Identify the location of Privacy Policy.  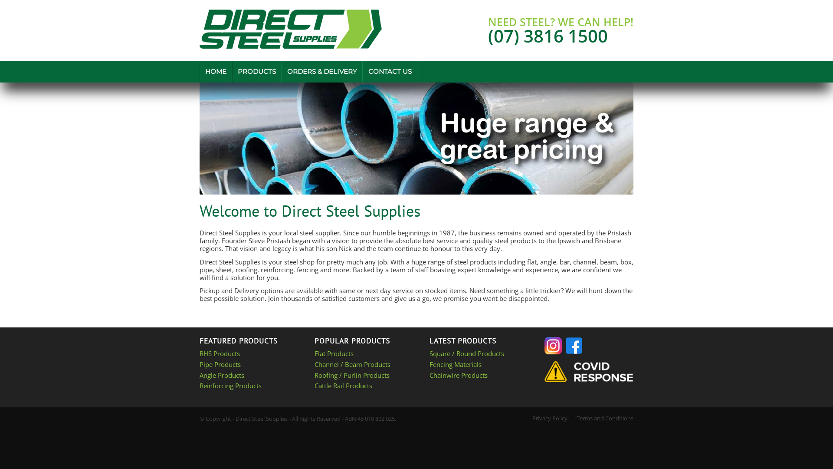
(550, 418).